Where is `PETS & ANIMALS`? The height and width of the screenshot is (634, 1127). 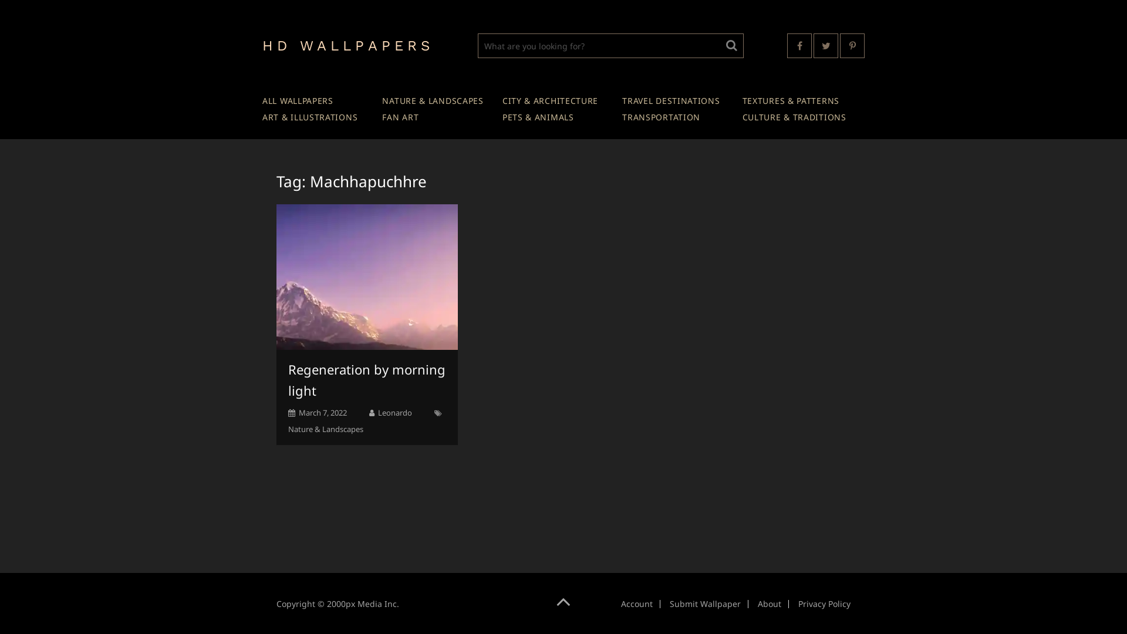
PETS & ANIMALS is located at coordinates (538, 117).